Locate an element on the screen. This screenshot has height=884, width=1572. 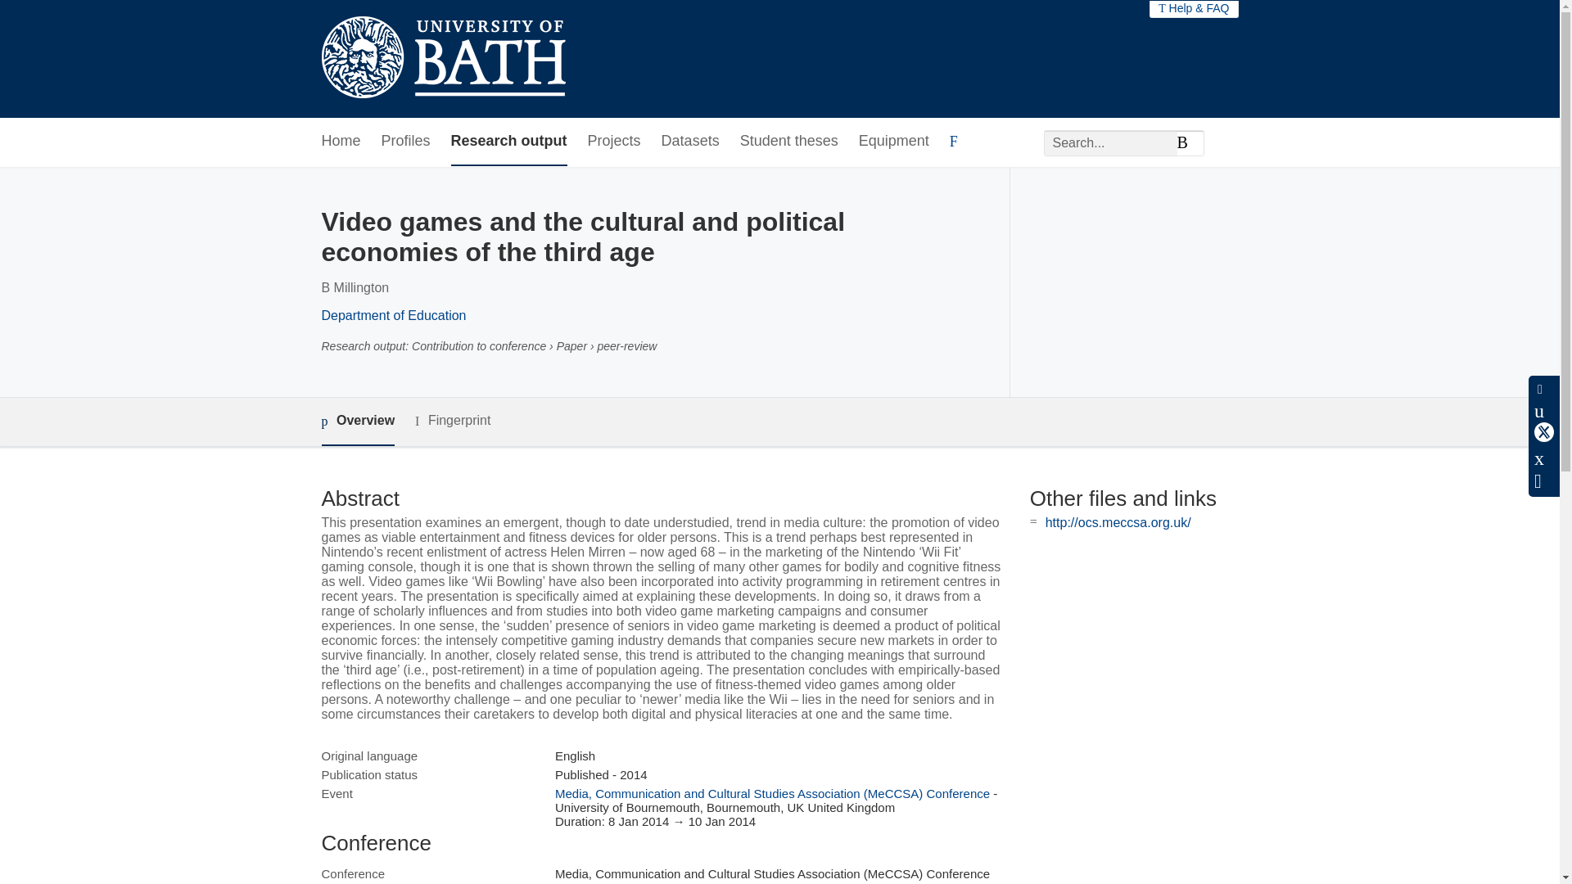
Student theses is located at coordinates (789, 142).